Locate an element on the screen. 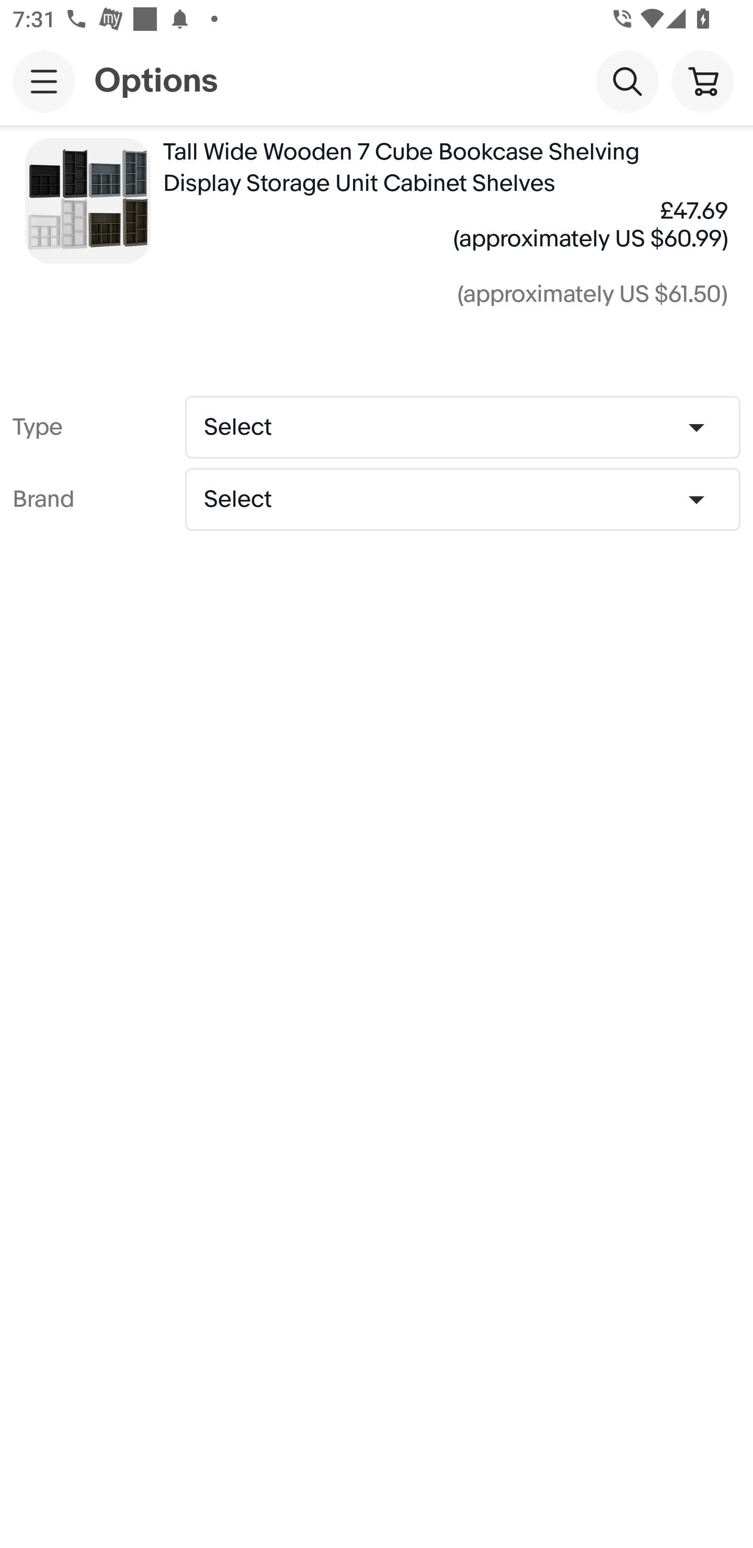  Cart button shopping cart is located at coordinates (702, 81).